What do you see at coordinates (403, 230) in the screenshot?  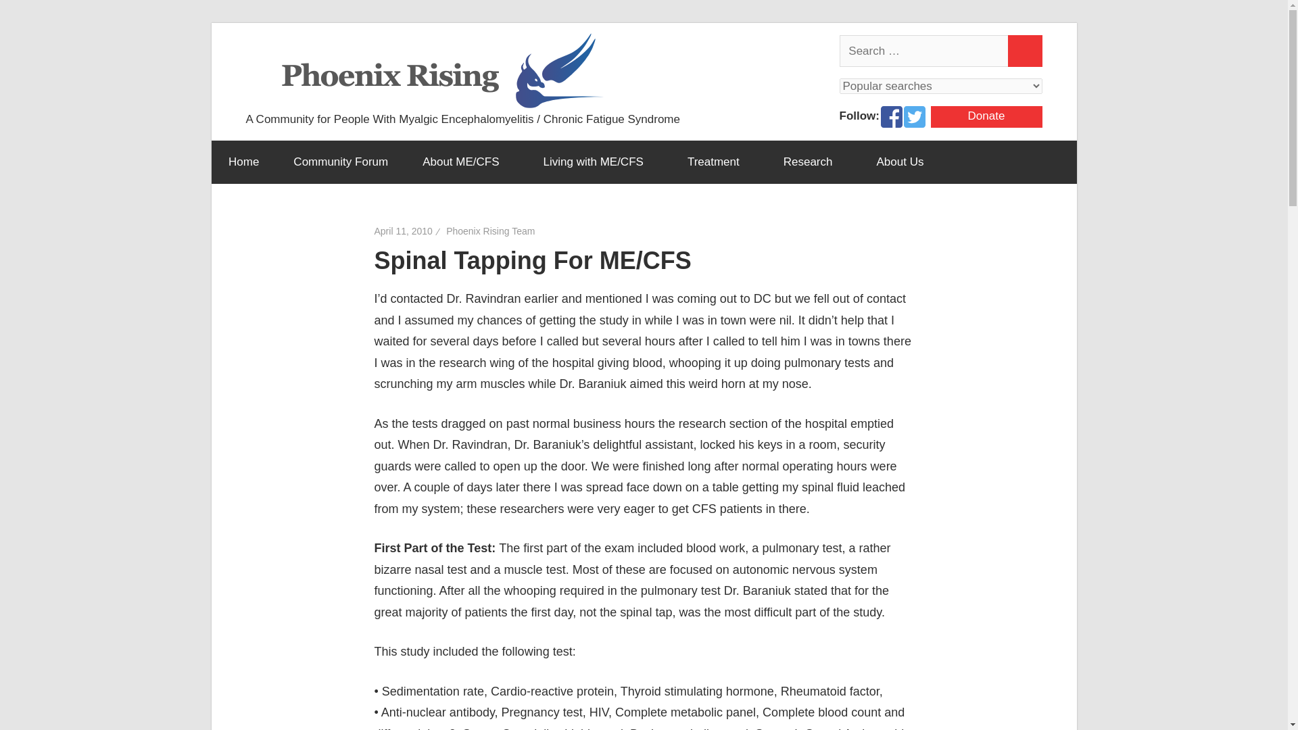 I see `2:52 pm` at bounding box center [403, 230].